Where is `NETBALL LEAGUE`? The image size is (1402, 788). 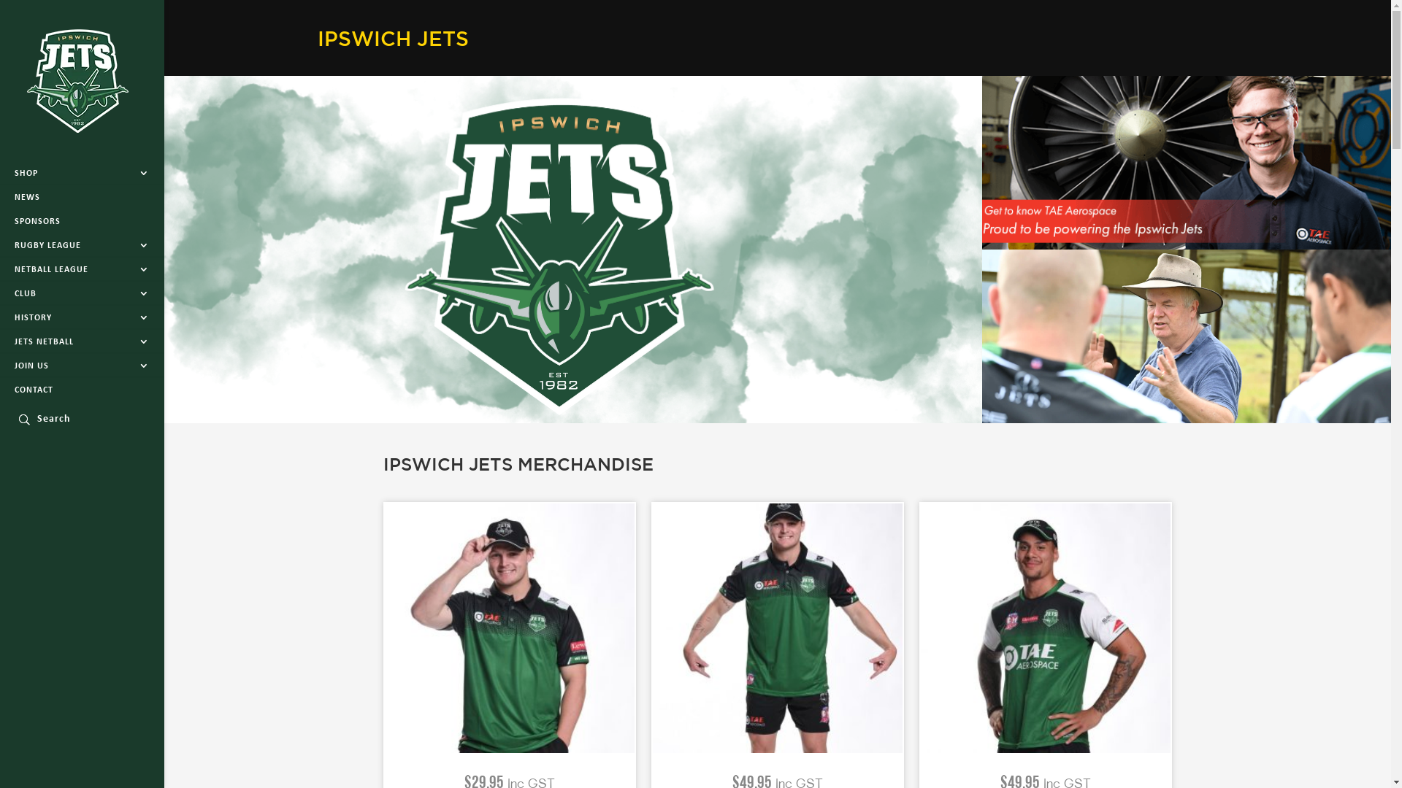
NETBALL LEAGUE is located at coordinates (82, 270).